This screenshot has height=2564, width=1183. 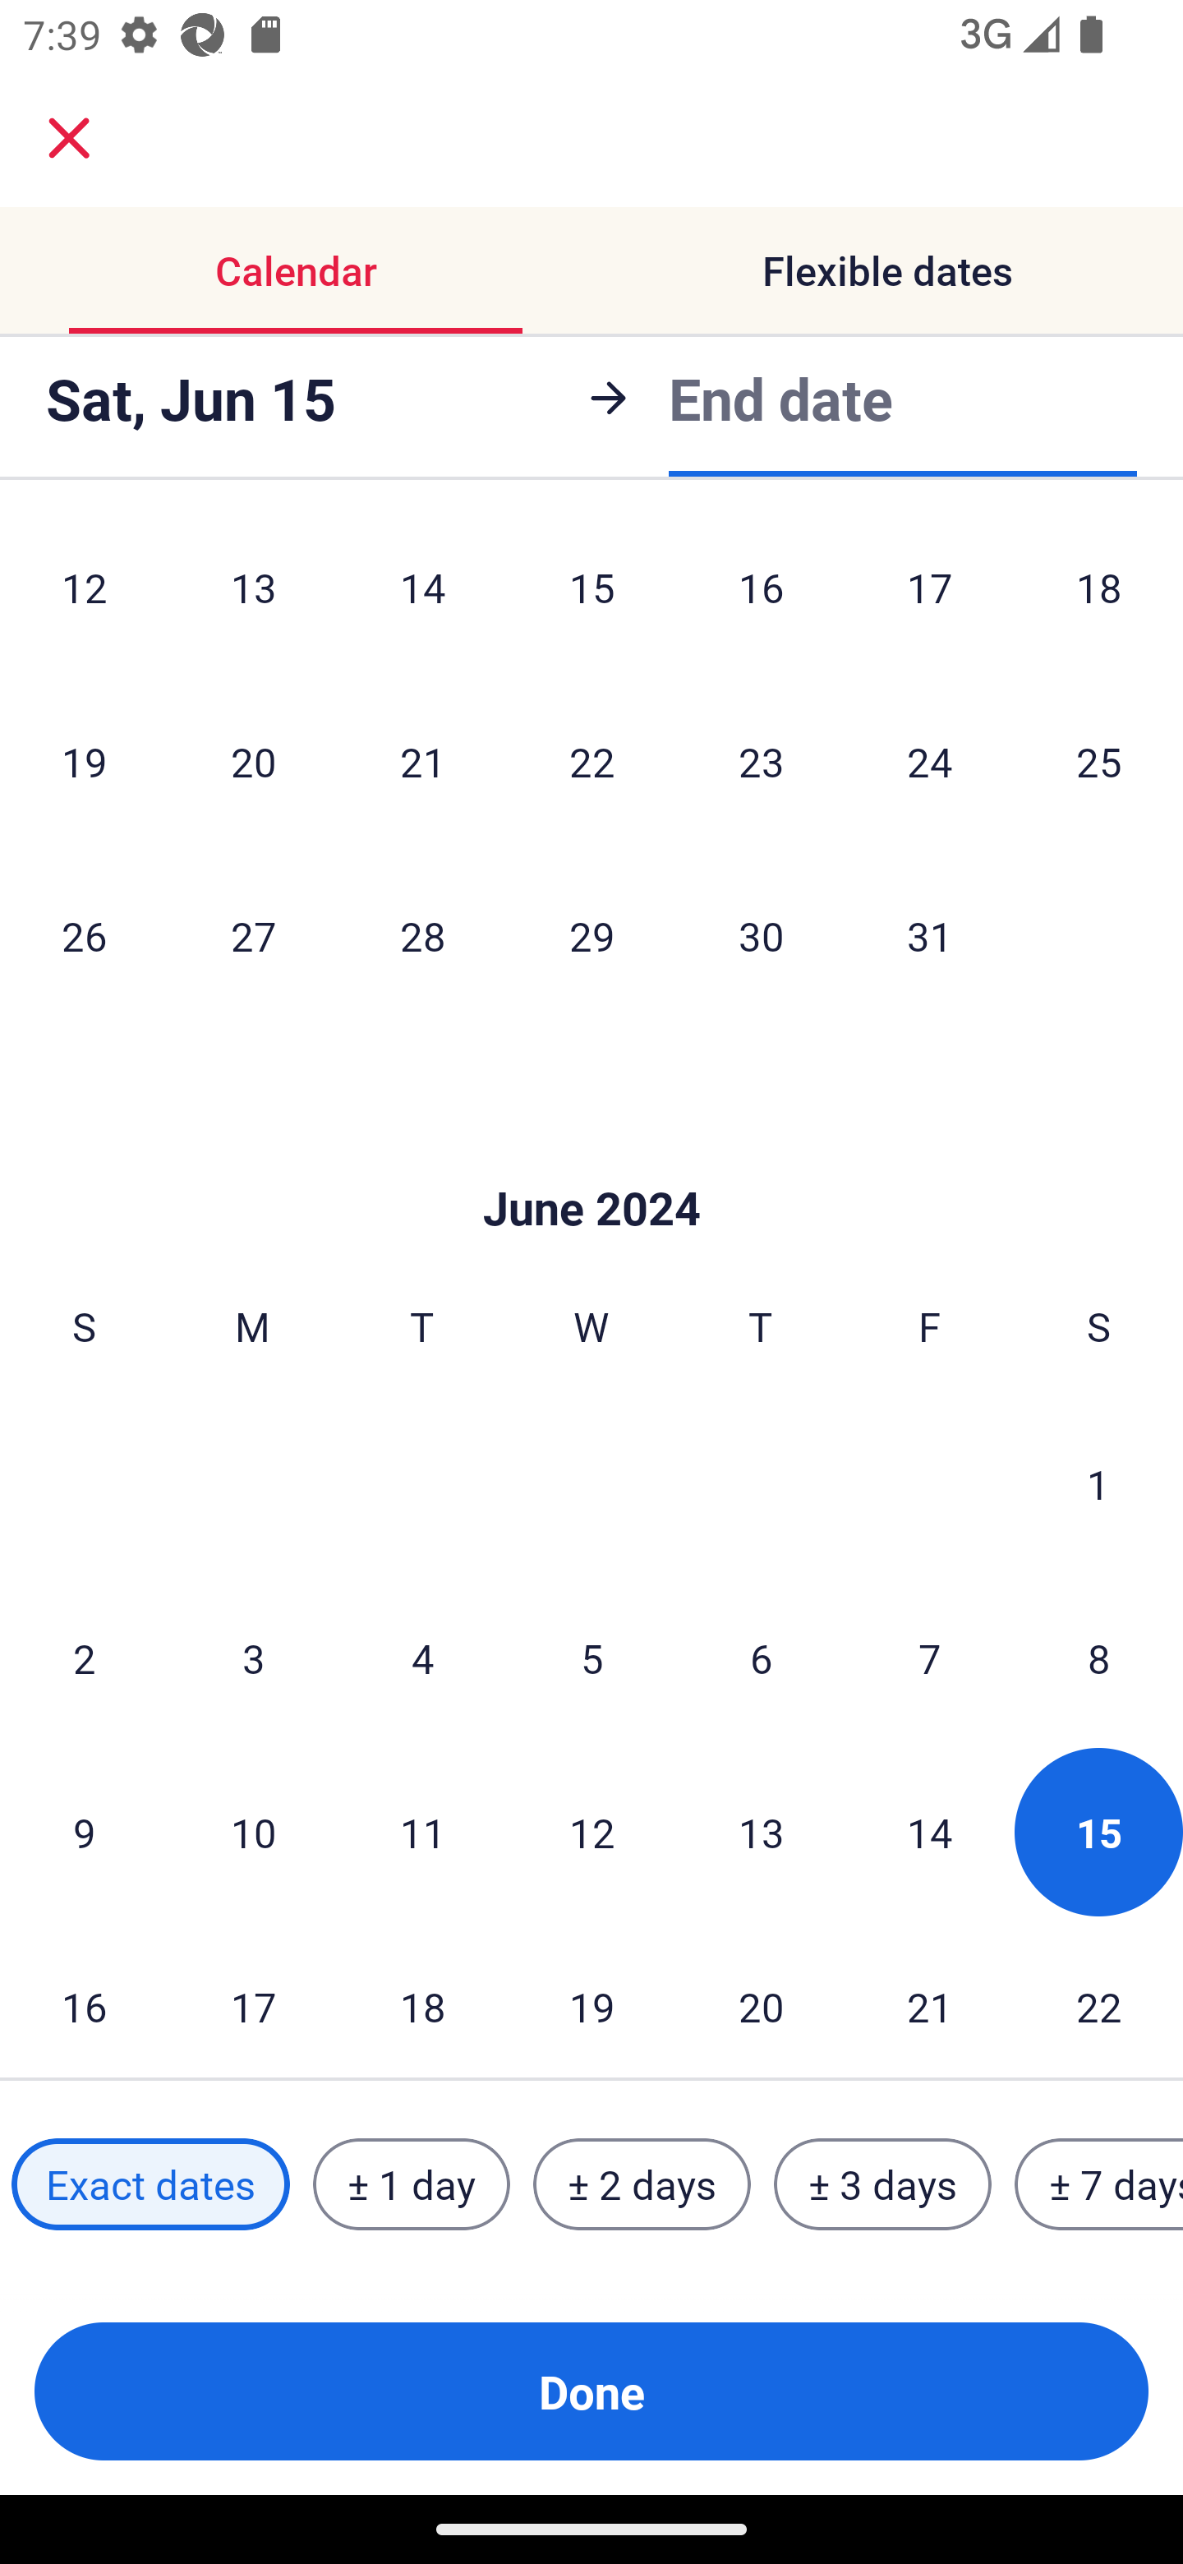 I want to click on 22 Saturday, June 22, 2024, so click(x=1099, y=2000).